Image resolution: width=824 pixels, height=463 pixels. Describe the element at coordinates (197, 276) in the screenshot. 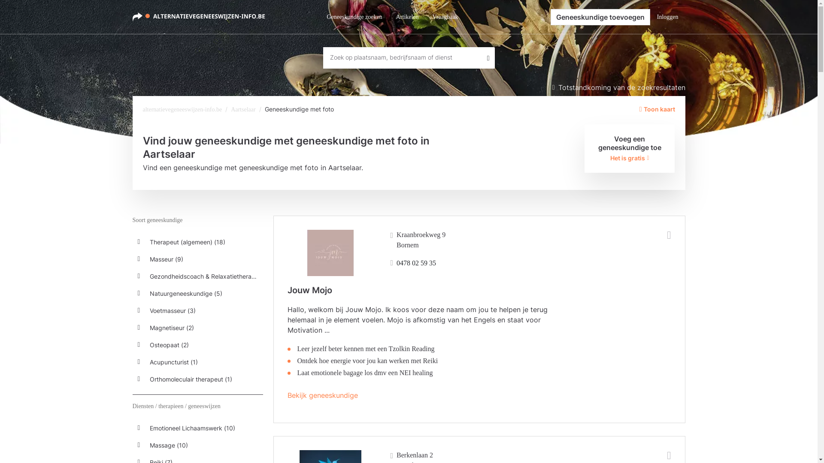

I see `Gezondheidscoach & Relaxatietherapeut (5)` at that location.